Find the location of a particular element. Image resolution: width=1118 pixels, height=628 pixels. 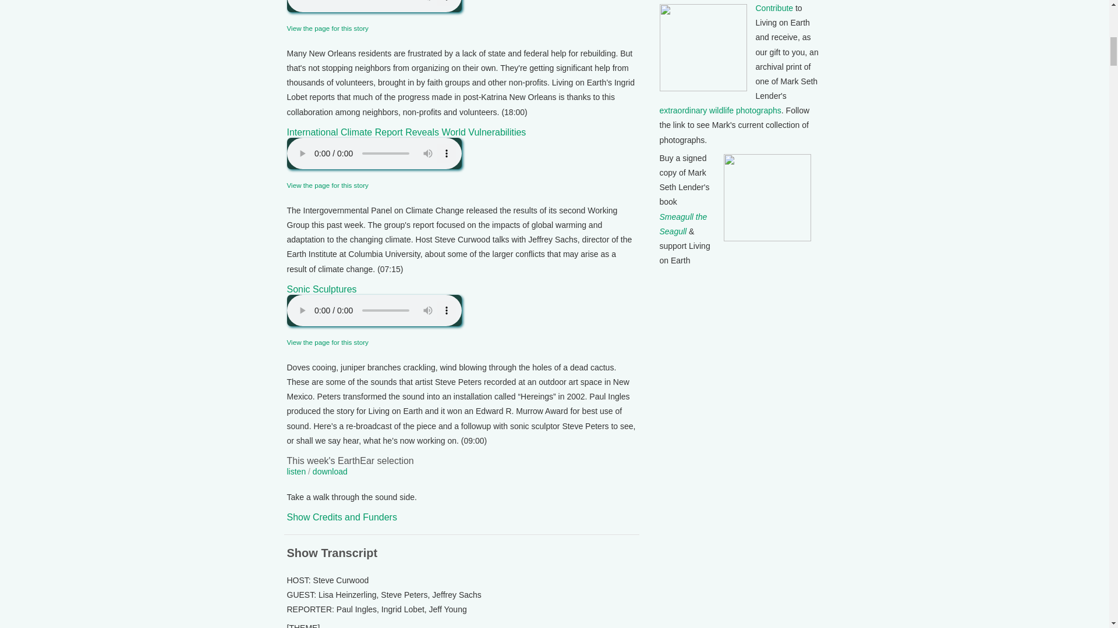

download is located at coordinates (330, 471).